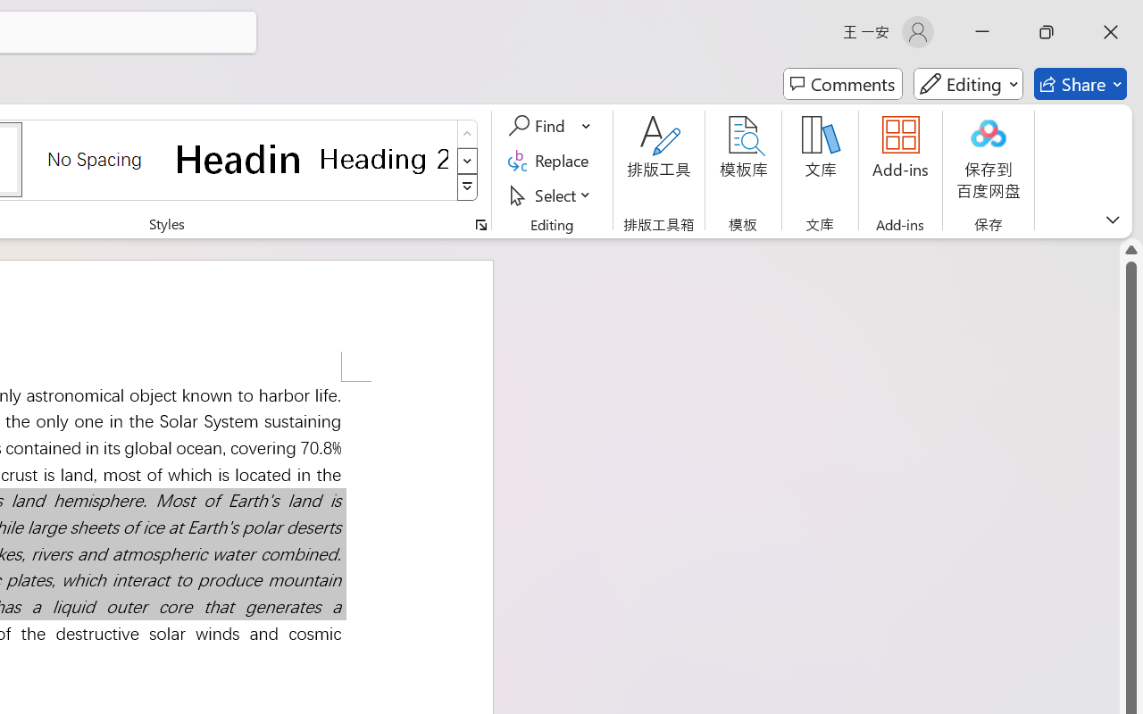  I want to click on Styles..., so click(480, 225).